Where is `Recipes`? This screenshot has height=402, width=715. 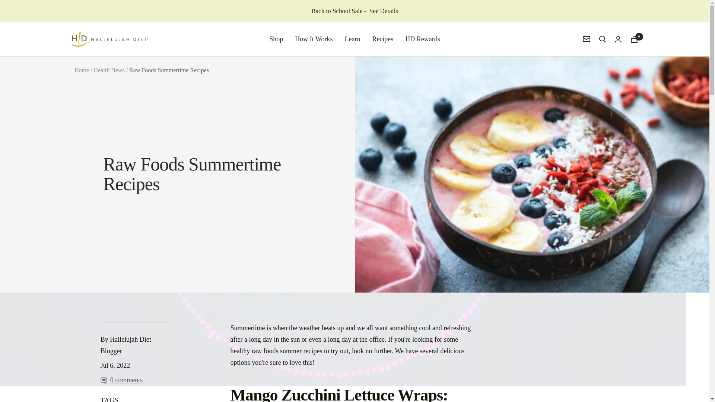 Recipes is located at coordinates (382, 39).